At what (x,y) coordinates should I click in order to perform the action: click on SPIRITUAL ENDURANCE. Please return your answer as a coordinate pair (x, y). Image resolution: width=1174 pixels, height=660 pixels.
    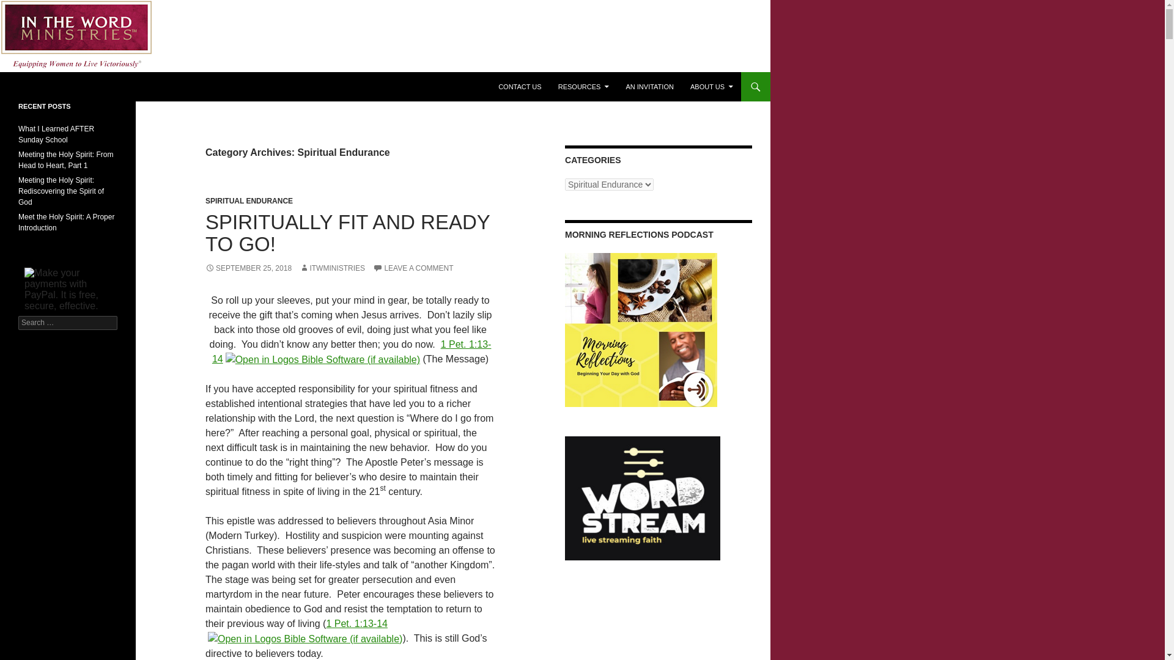
    Looking at the image, I should click on (249, 200).